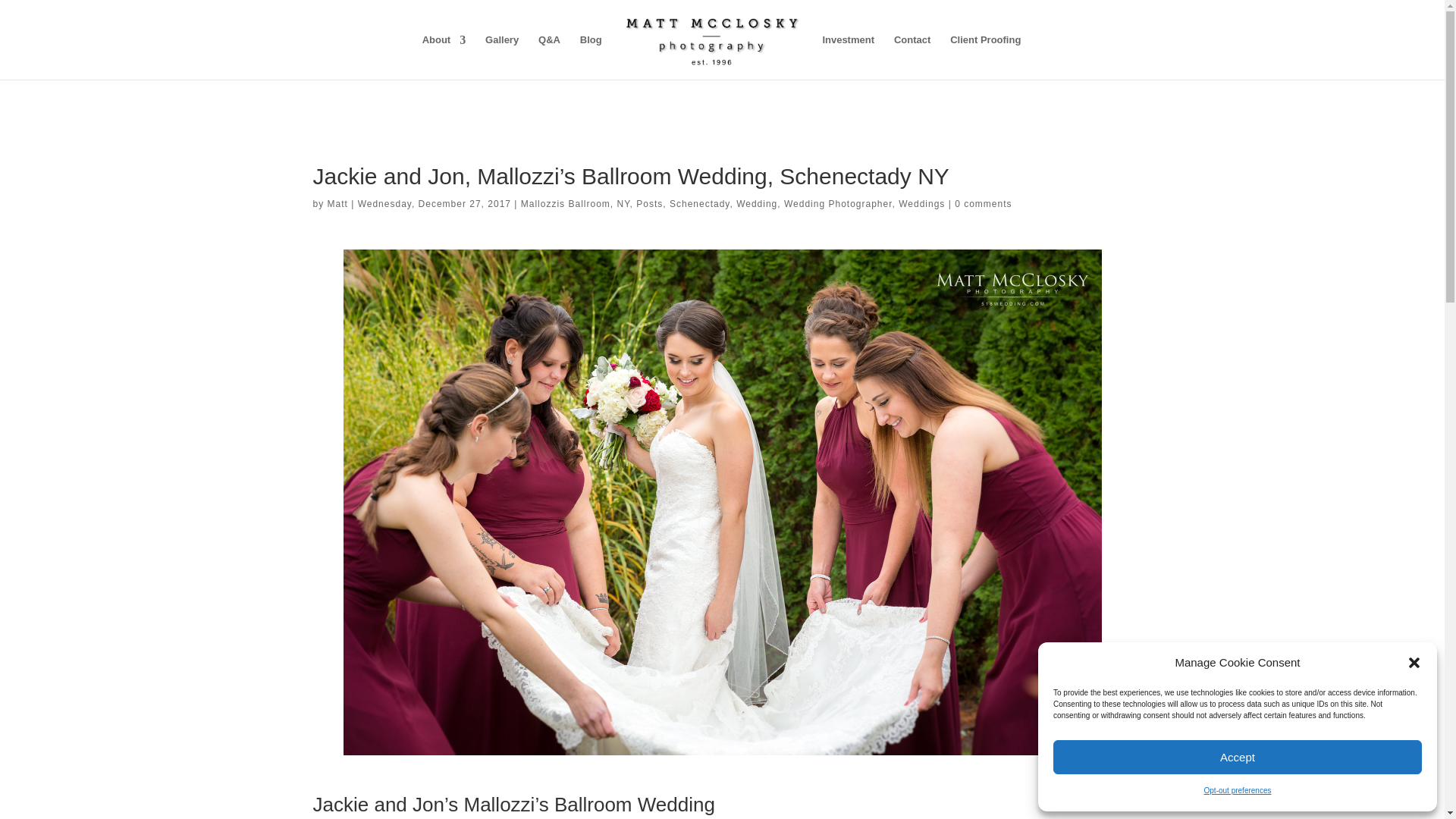 The image size is (1456, 819). What do you see at coordinates (985, 57) in the screenshot?
I see `Client Proofing` at bounding box center [985, 57].